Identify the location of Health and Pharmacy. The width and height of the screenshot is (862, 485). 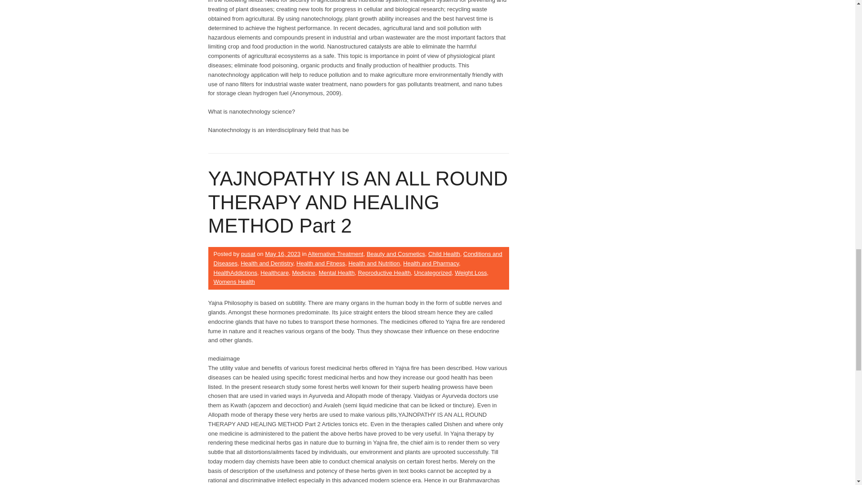
(431, 263).